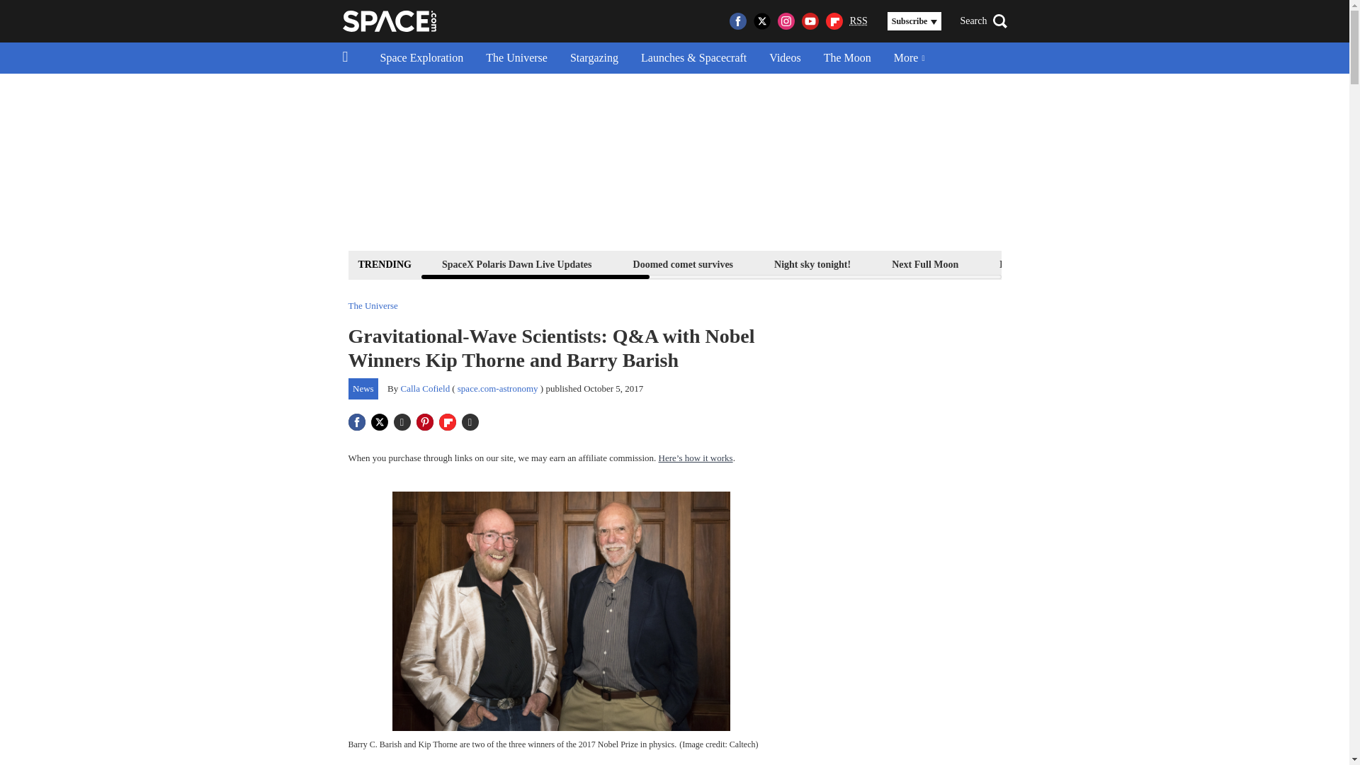 This screenshot has width=1360, height=765. What do you see at coordinates (1031, 263) in the screenshot?
I see `Best Telescopes` at bounding box center [1031, 263].